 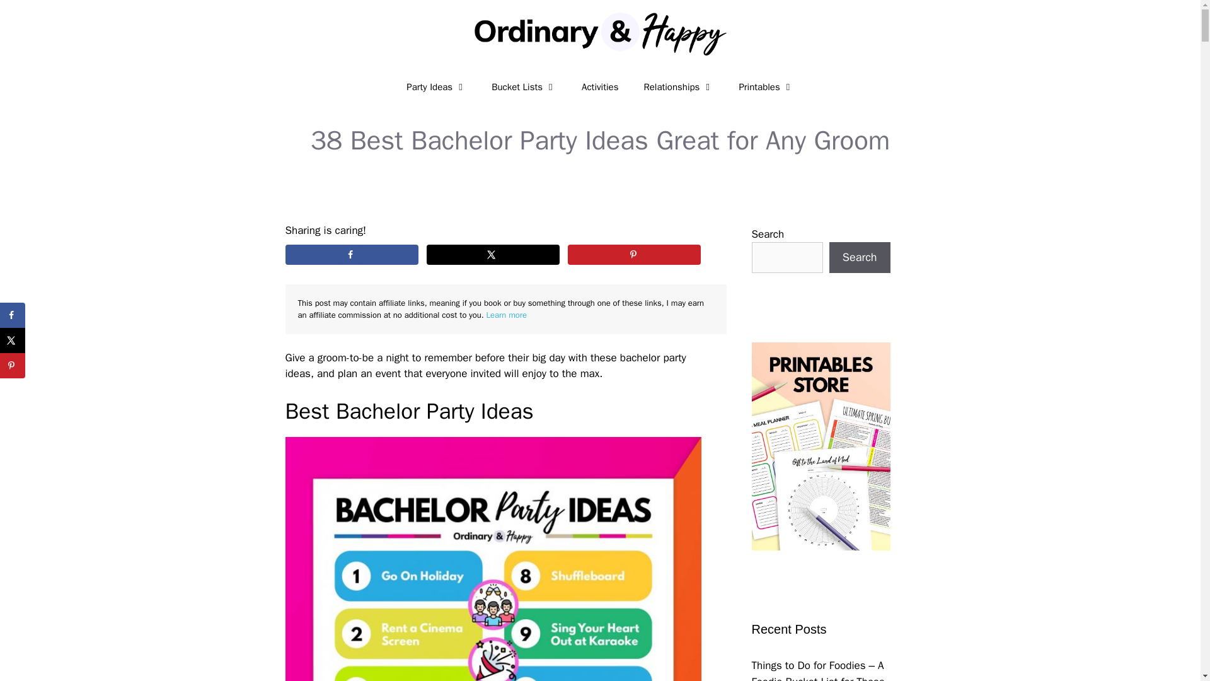 I want to click on Party Ideas, so click(x=436, y=87).